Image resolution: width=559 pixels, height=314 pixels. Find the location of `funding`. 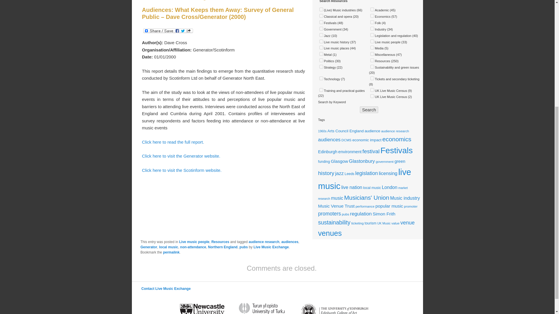

funding is located at coordinates (324, 161).